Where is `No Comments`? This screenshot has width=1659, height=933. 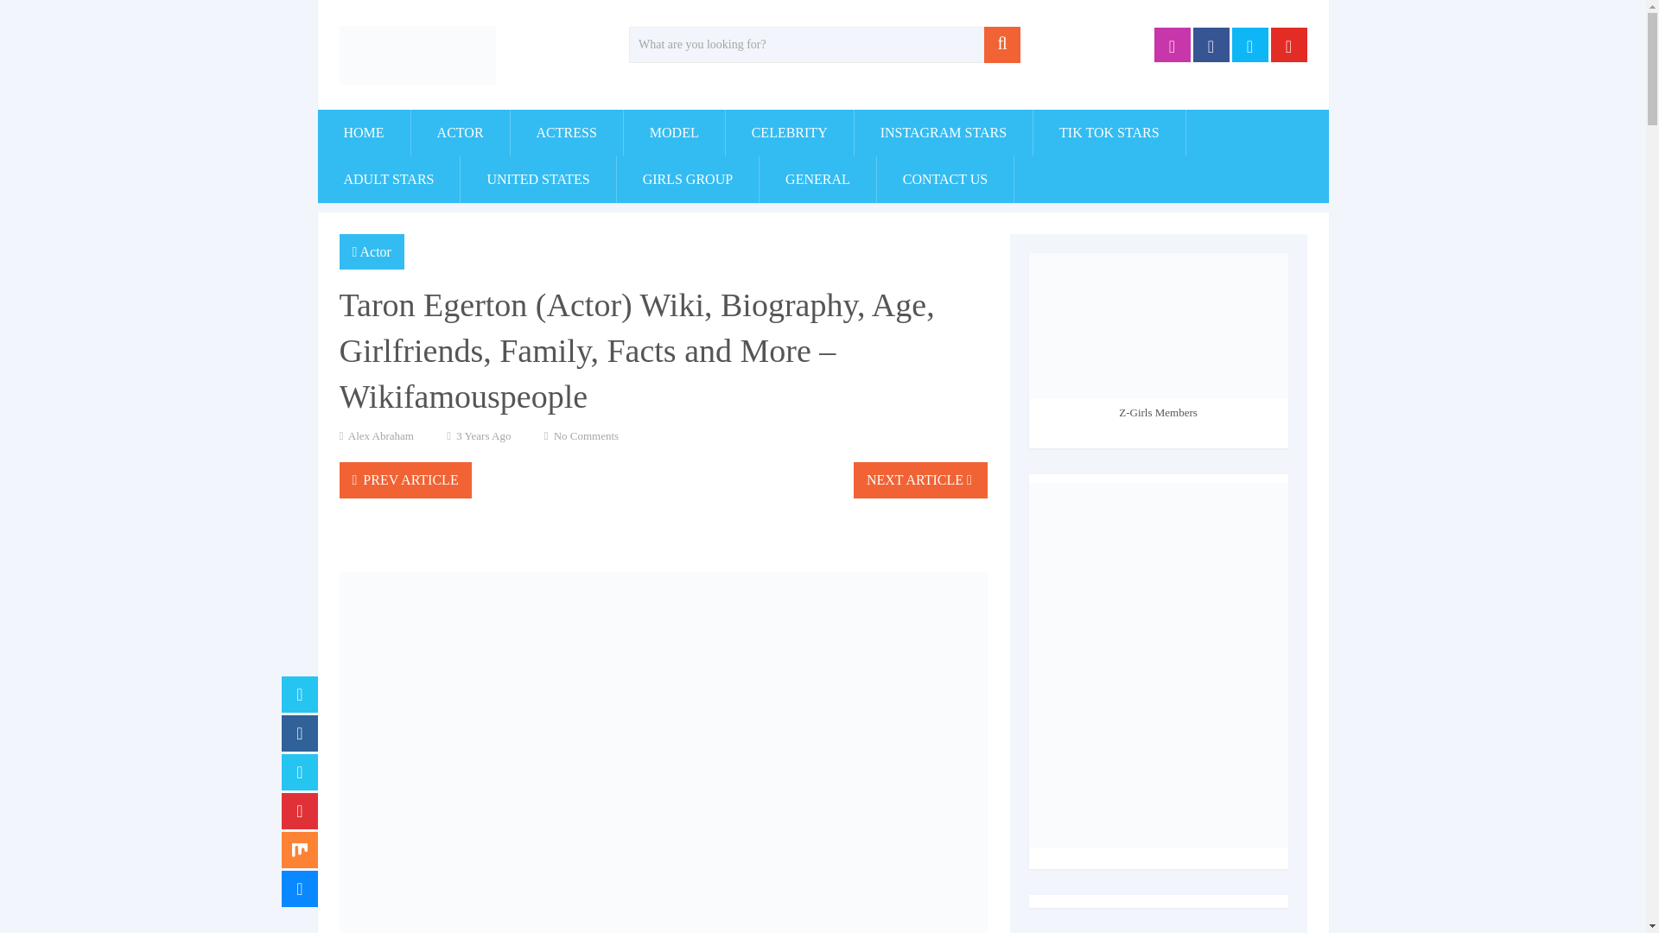
No Comments is located at coordinates (586, 435).